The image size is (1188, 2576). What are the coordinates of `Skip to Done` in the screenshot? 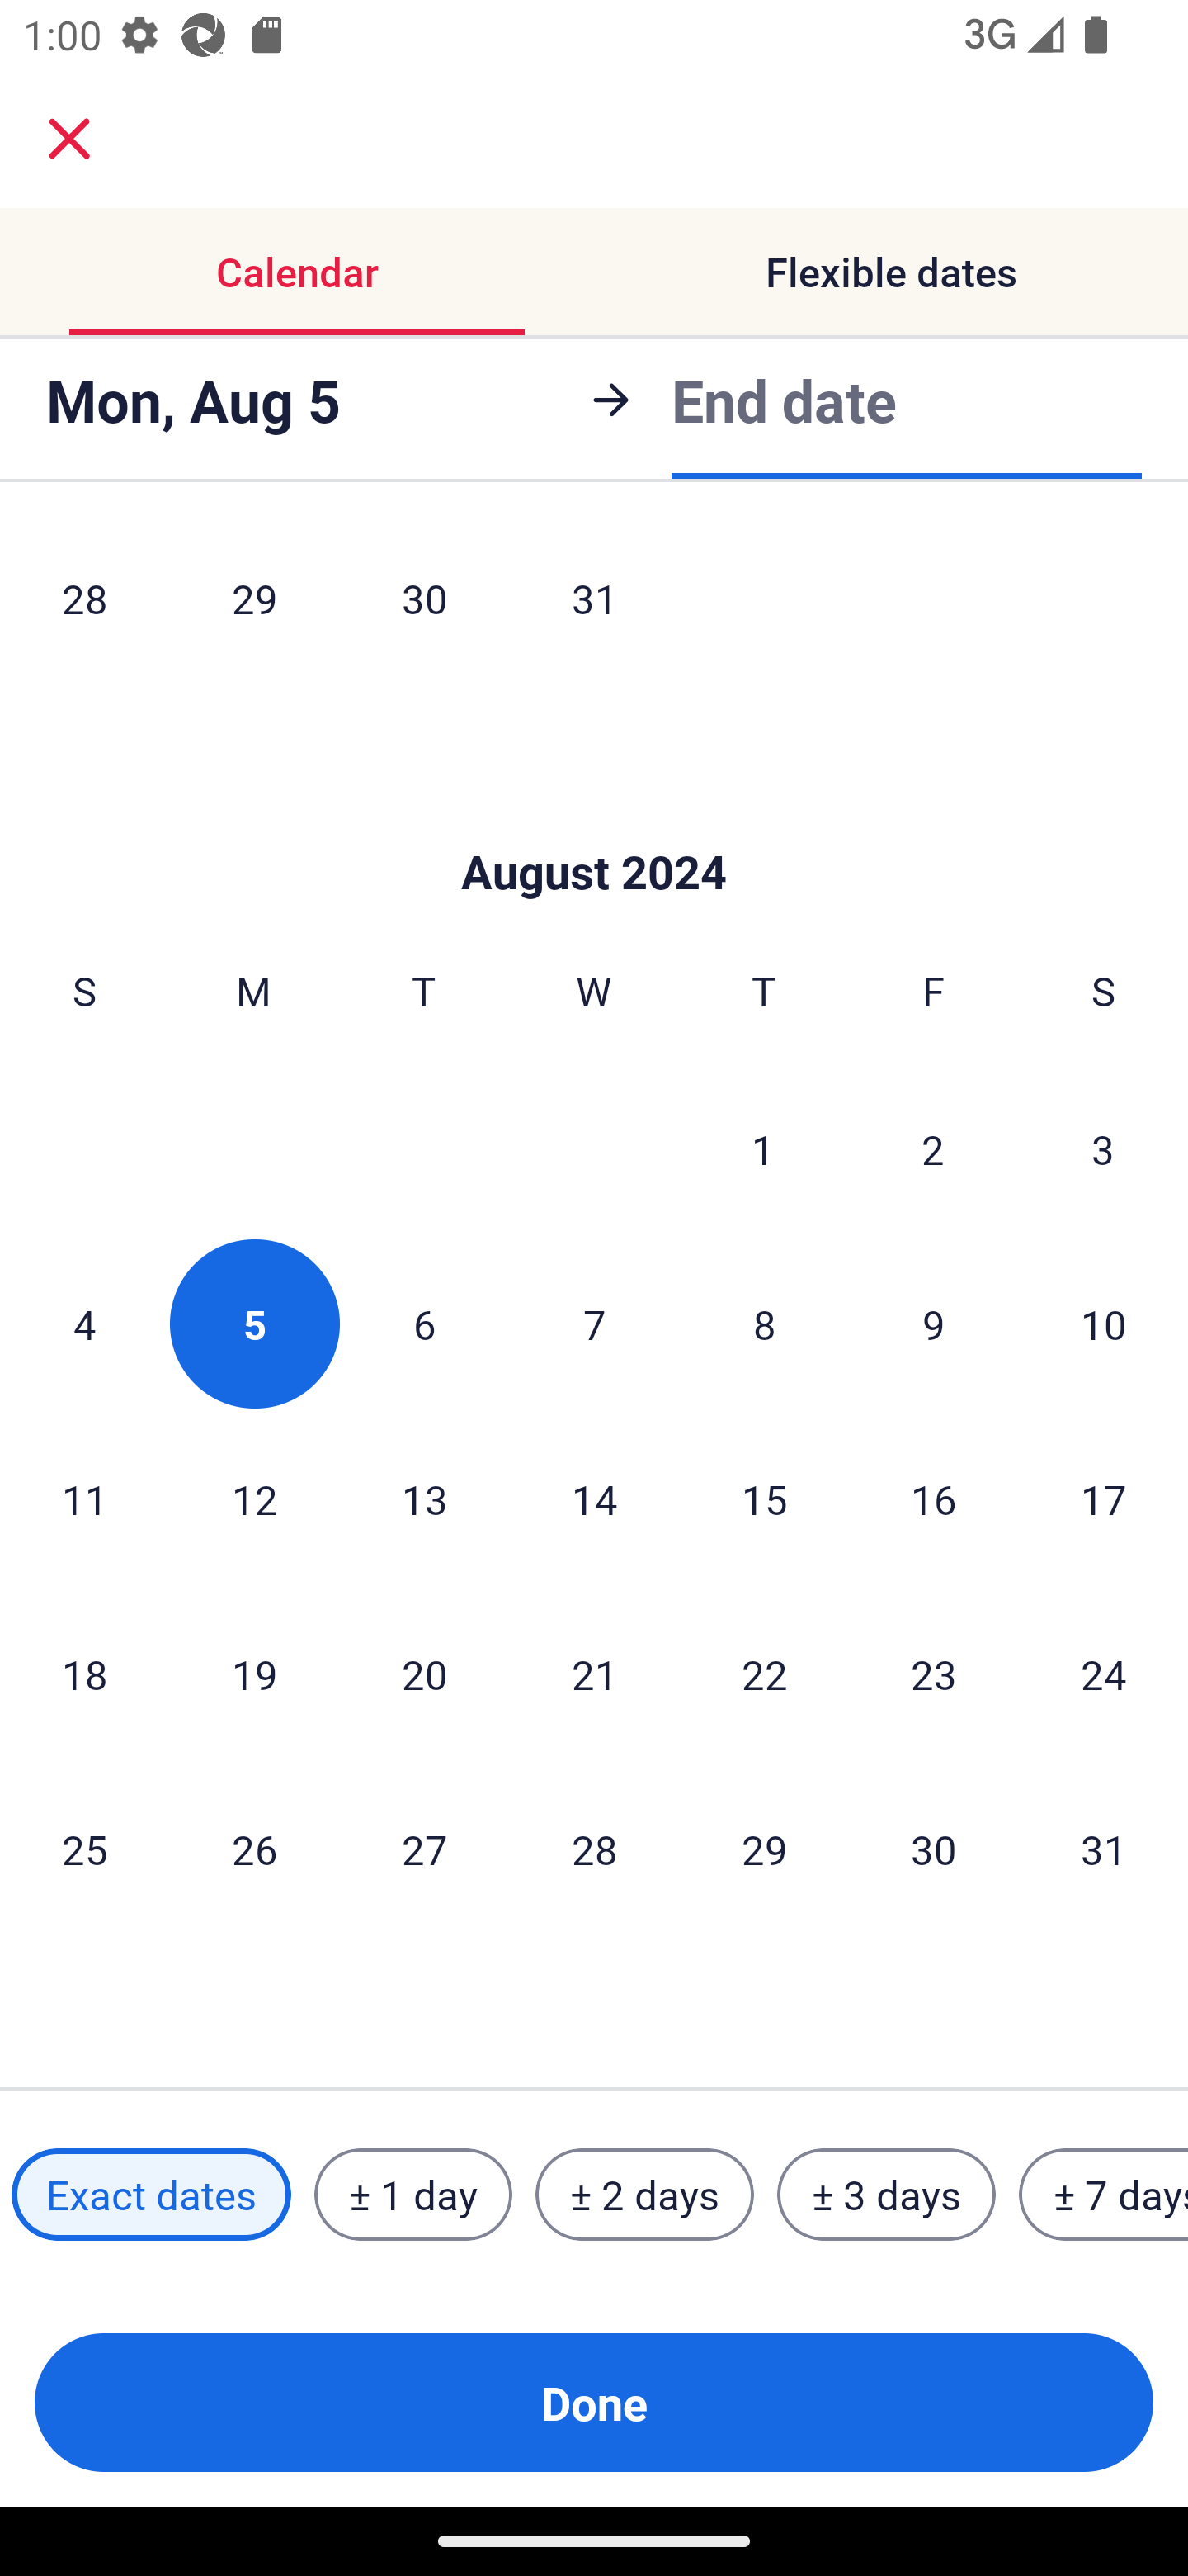 It's located at (594, 822).